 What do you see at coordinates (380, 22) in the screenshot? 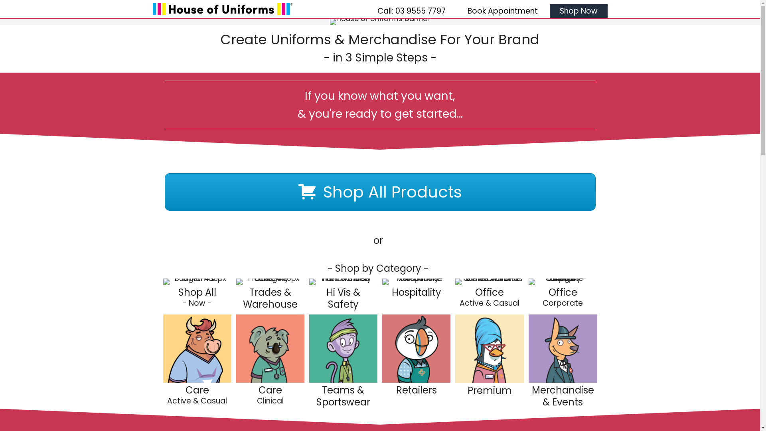
I see `House-of-Uniforms-Character-Banner` at bounding box center [380, 22].